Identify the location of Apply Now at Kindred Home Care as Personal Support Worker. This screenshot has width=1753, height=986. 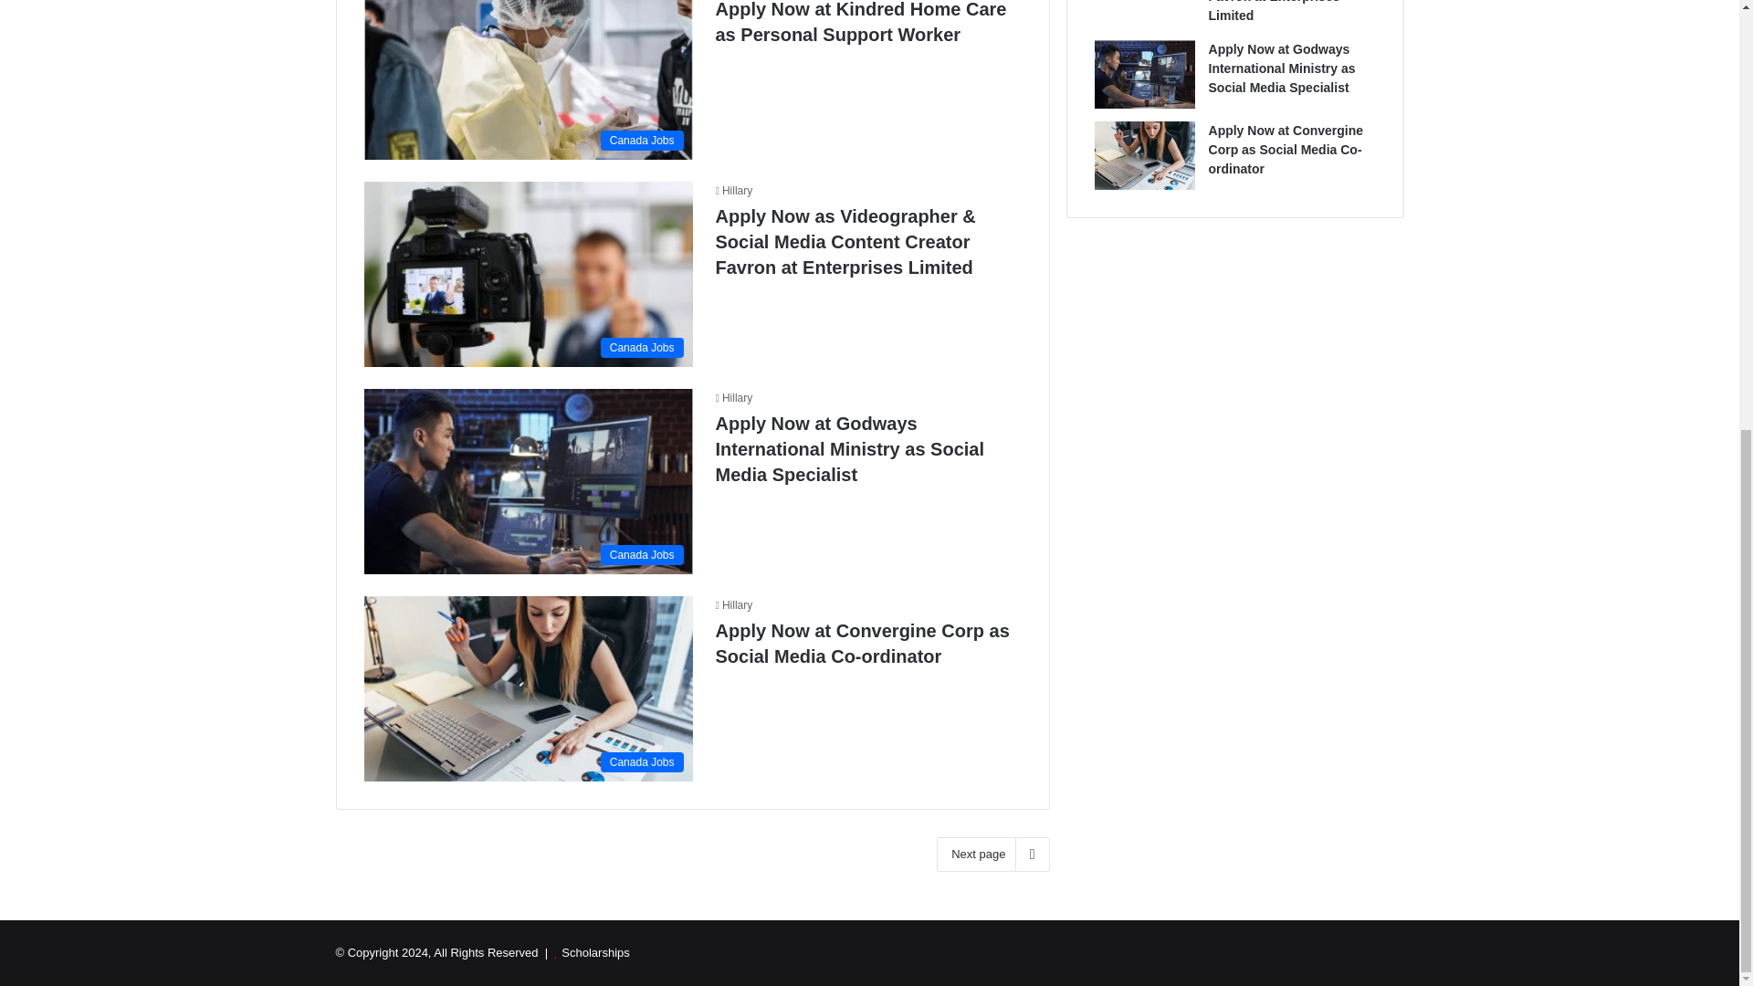
(860, 22).